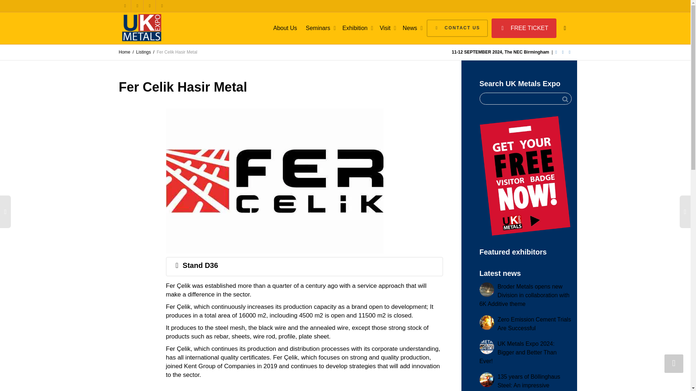 This screenshot has height=391, width=696. I want to click on Listings, so click(144, 52).